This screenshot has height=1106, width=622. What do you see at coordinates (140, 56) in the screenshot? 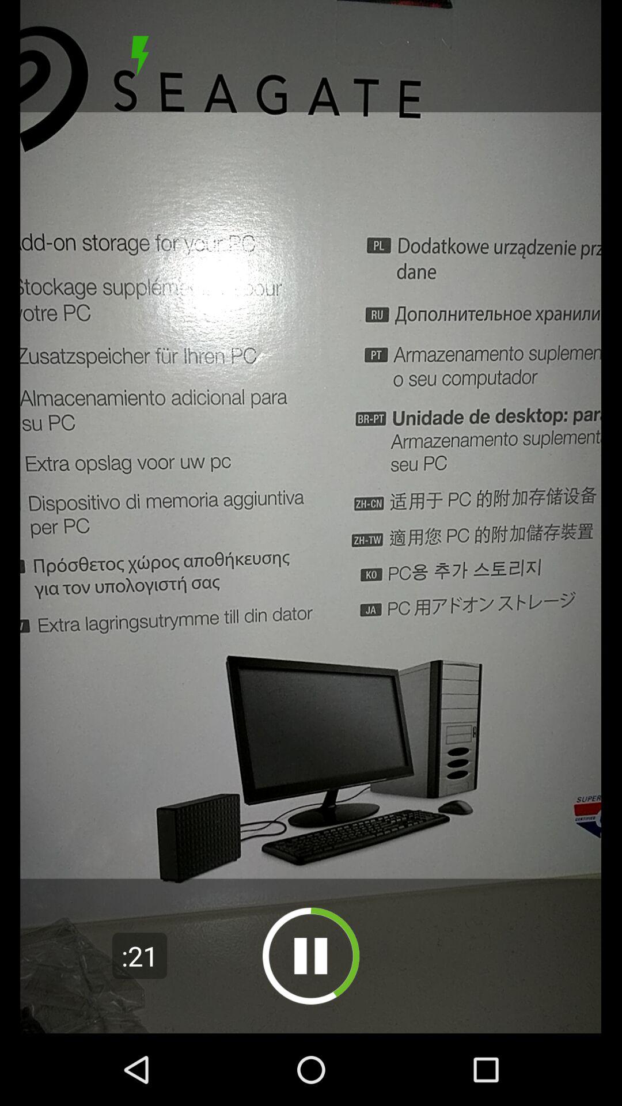
I see `power` at bounding box center [140, 56].